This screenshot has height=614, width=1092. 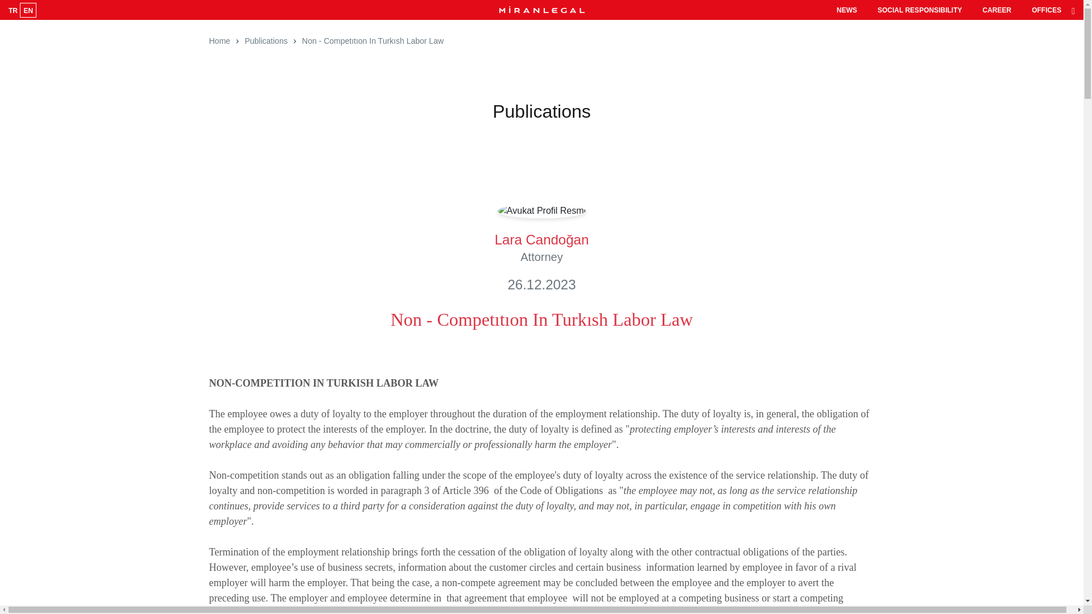 I want to click on Publications, so click(x=266, y=41).